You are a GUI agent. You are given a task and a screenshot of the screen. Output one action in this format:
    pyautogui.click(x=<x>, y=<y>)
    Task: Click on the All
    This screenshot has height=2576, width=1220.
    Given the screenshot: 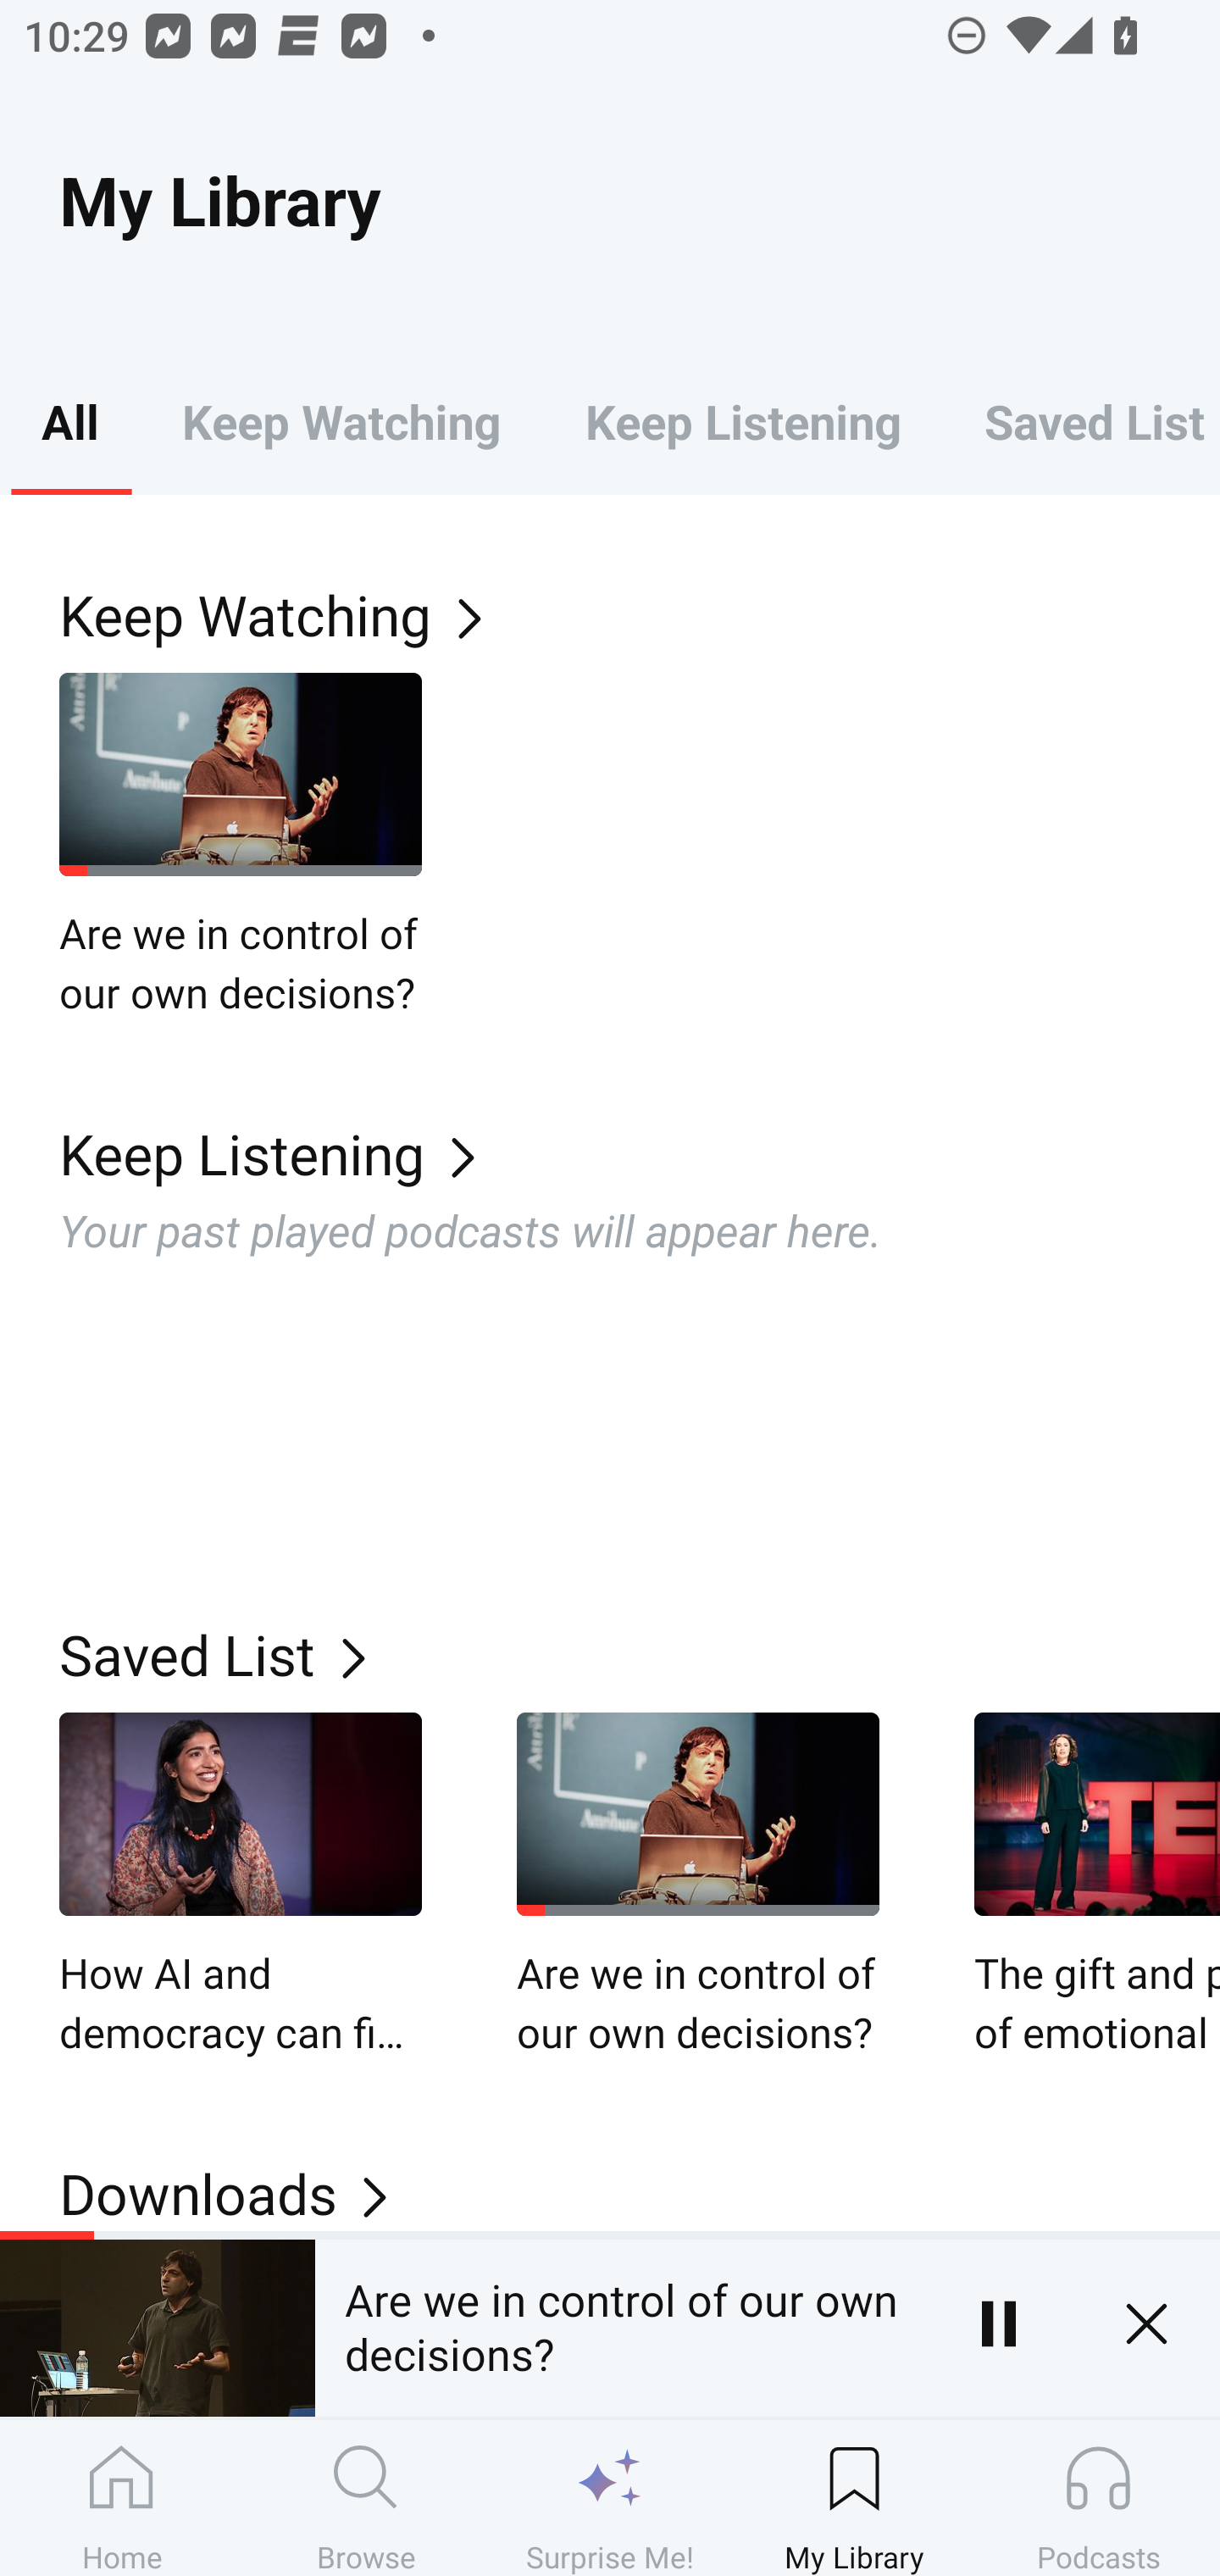 What is the action you would take?
    pyautogui.click(x=69, y=420)
    